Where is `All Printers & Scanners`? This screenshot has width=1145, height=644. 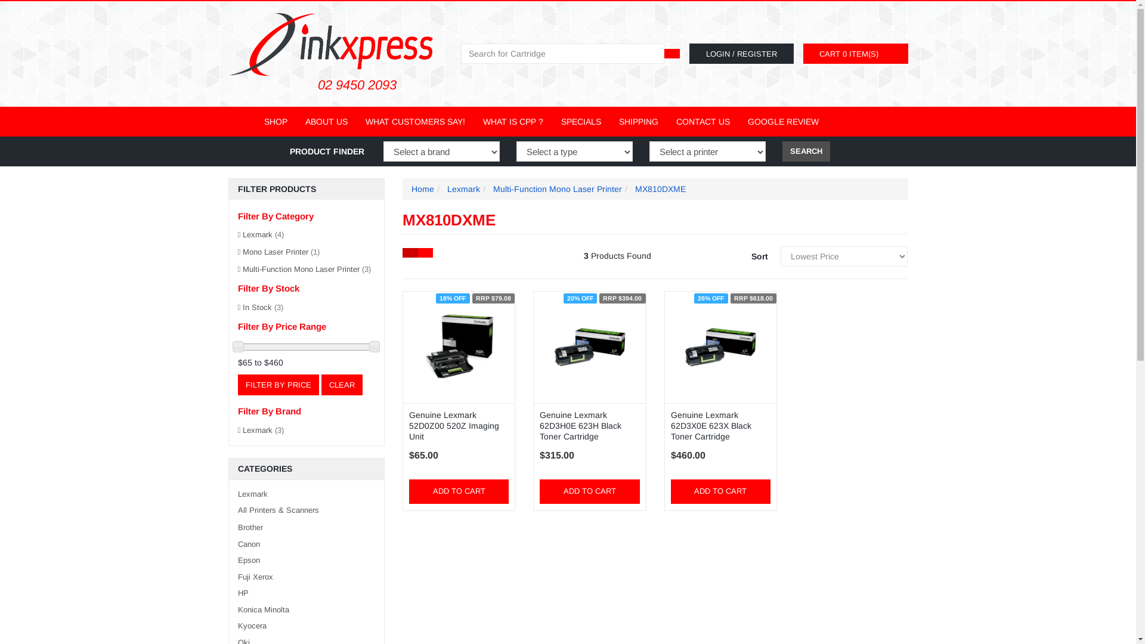
All Printers & Scanners is located at coordinates (307, 510).